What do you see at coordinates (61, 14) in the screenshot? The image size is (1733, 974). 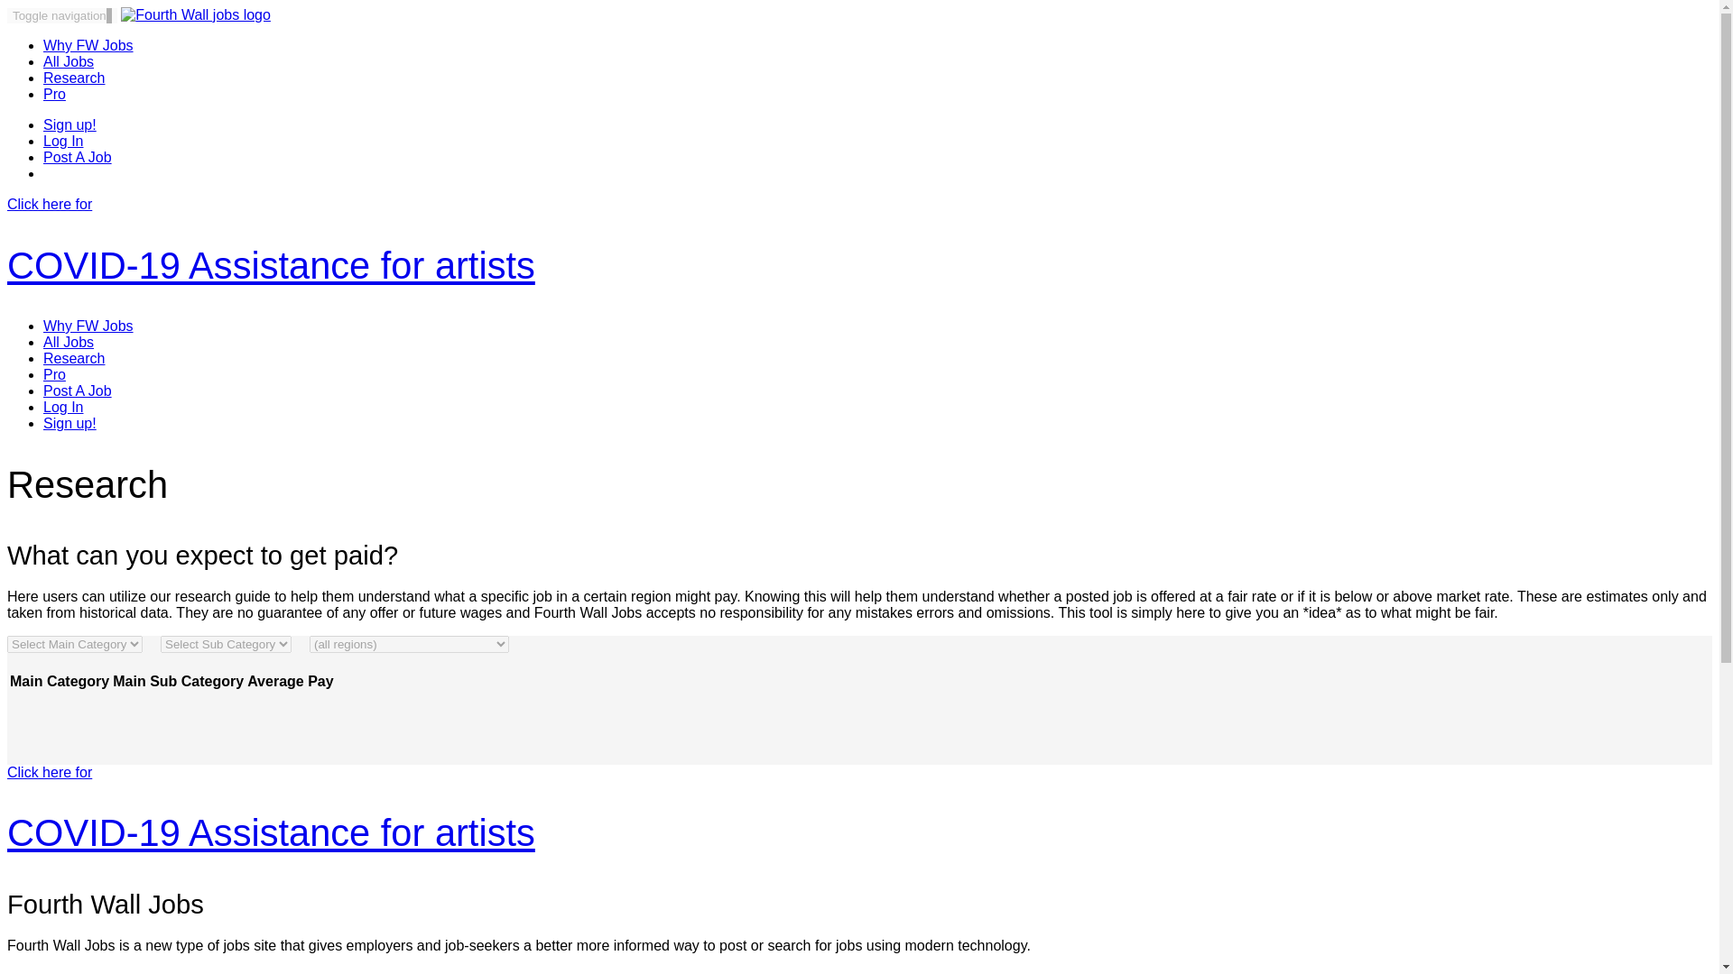 I see `Toggle navigation` at bounding box center [61, 14].